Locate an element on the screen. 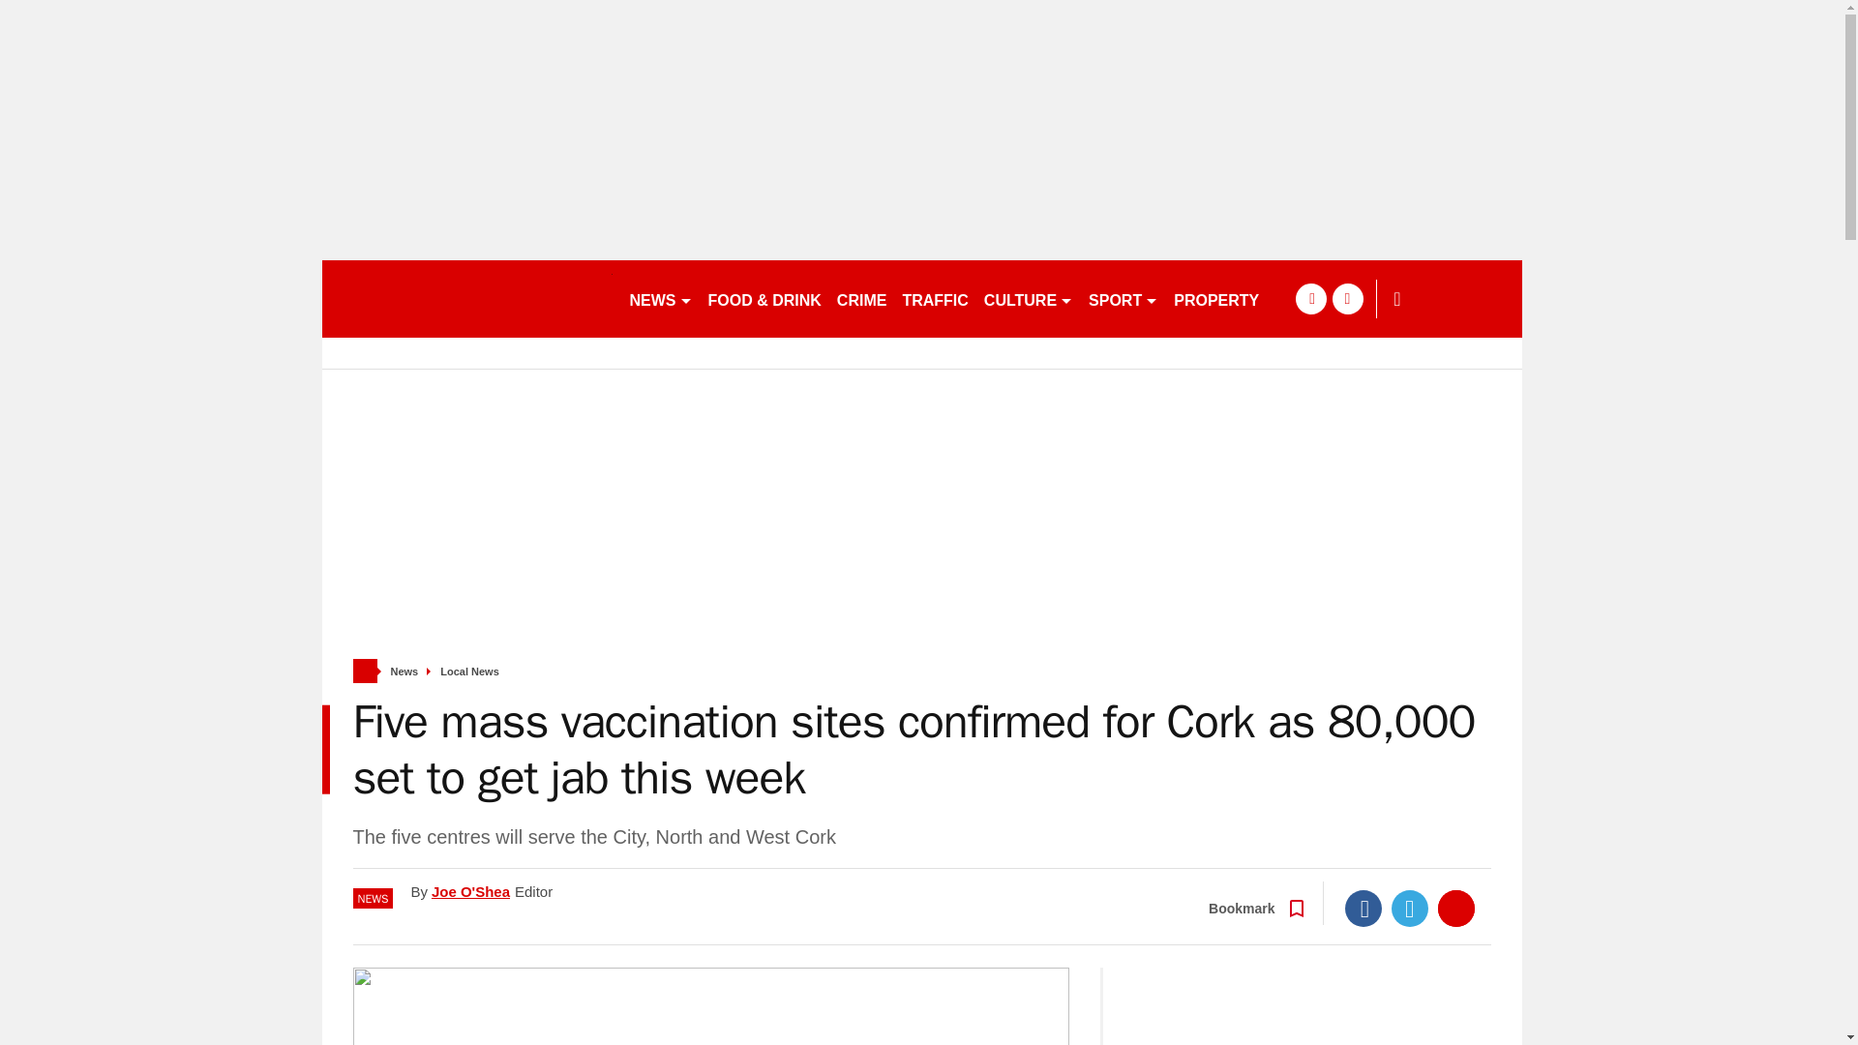 The height and width of the screenshot is (1045, 1858). twitter is located at coordinates (1347, 298).